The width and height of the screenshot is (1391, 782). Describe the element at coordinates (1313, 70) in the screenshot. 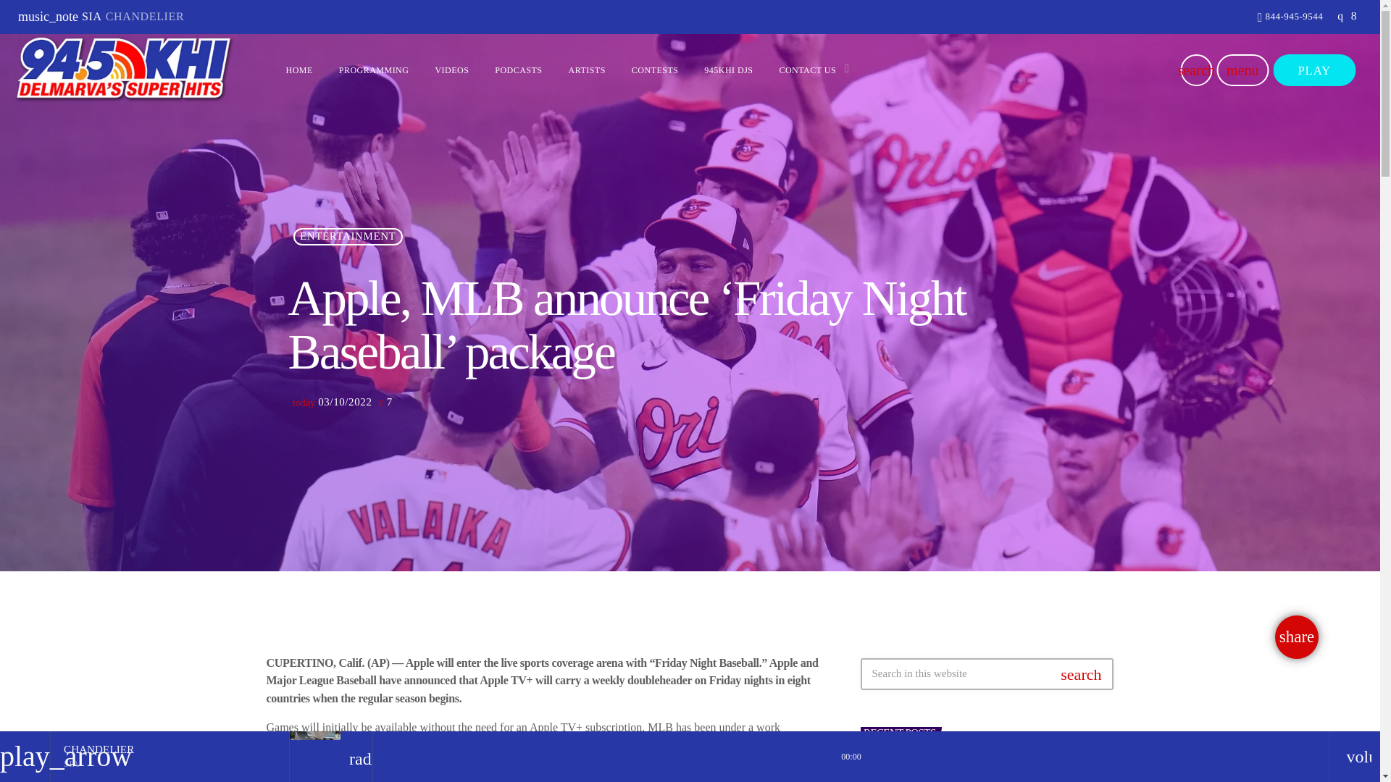

I see `PLAY` at that location.